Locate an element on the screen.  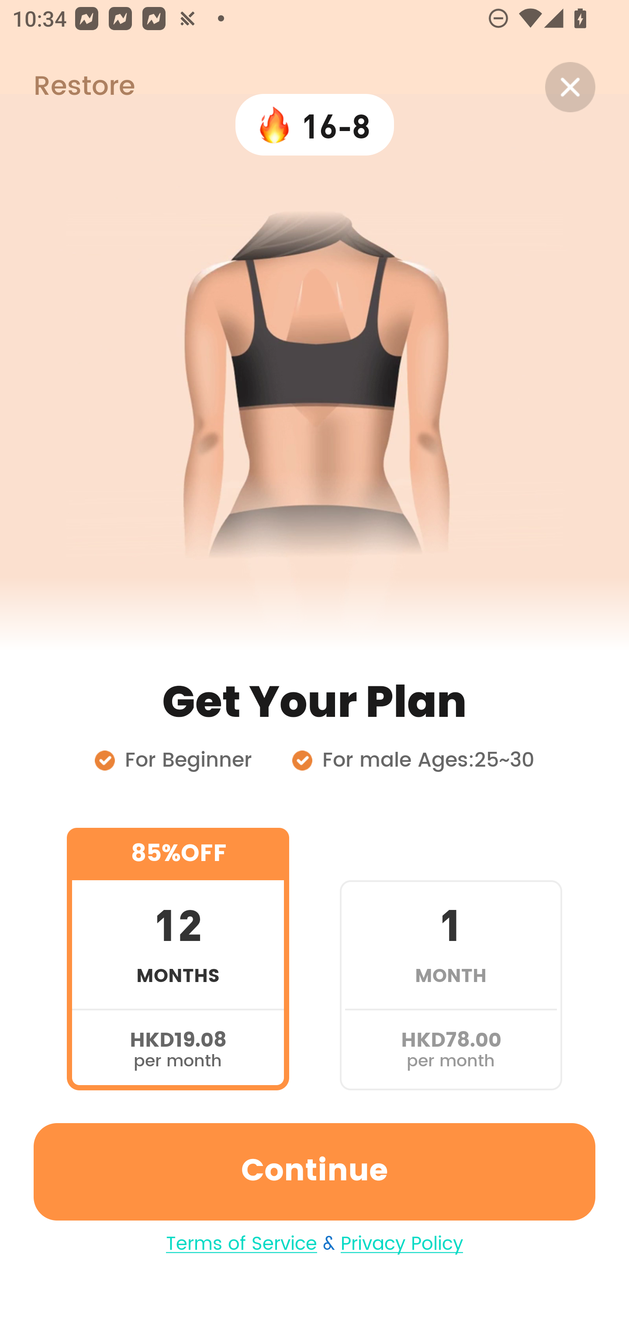
Restore is located at coordinates (67, 87).